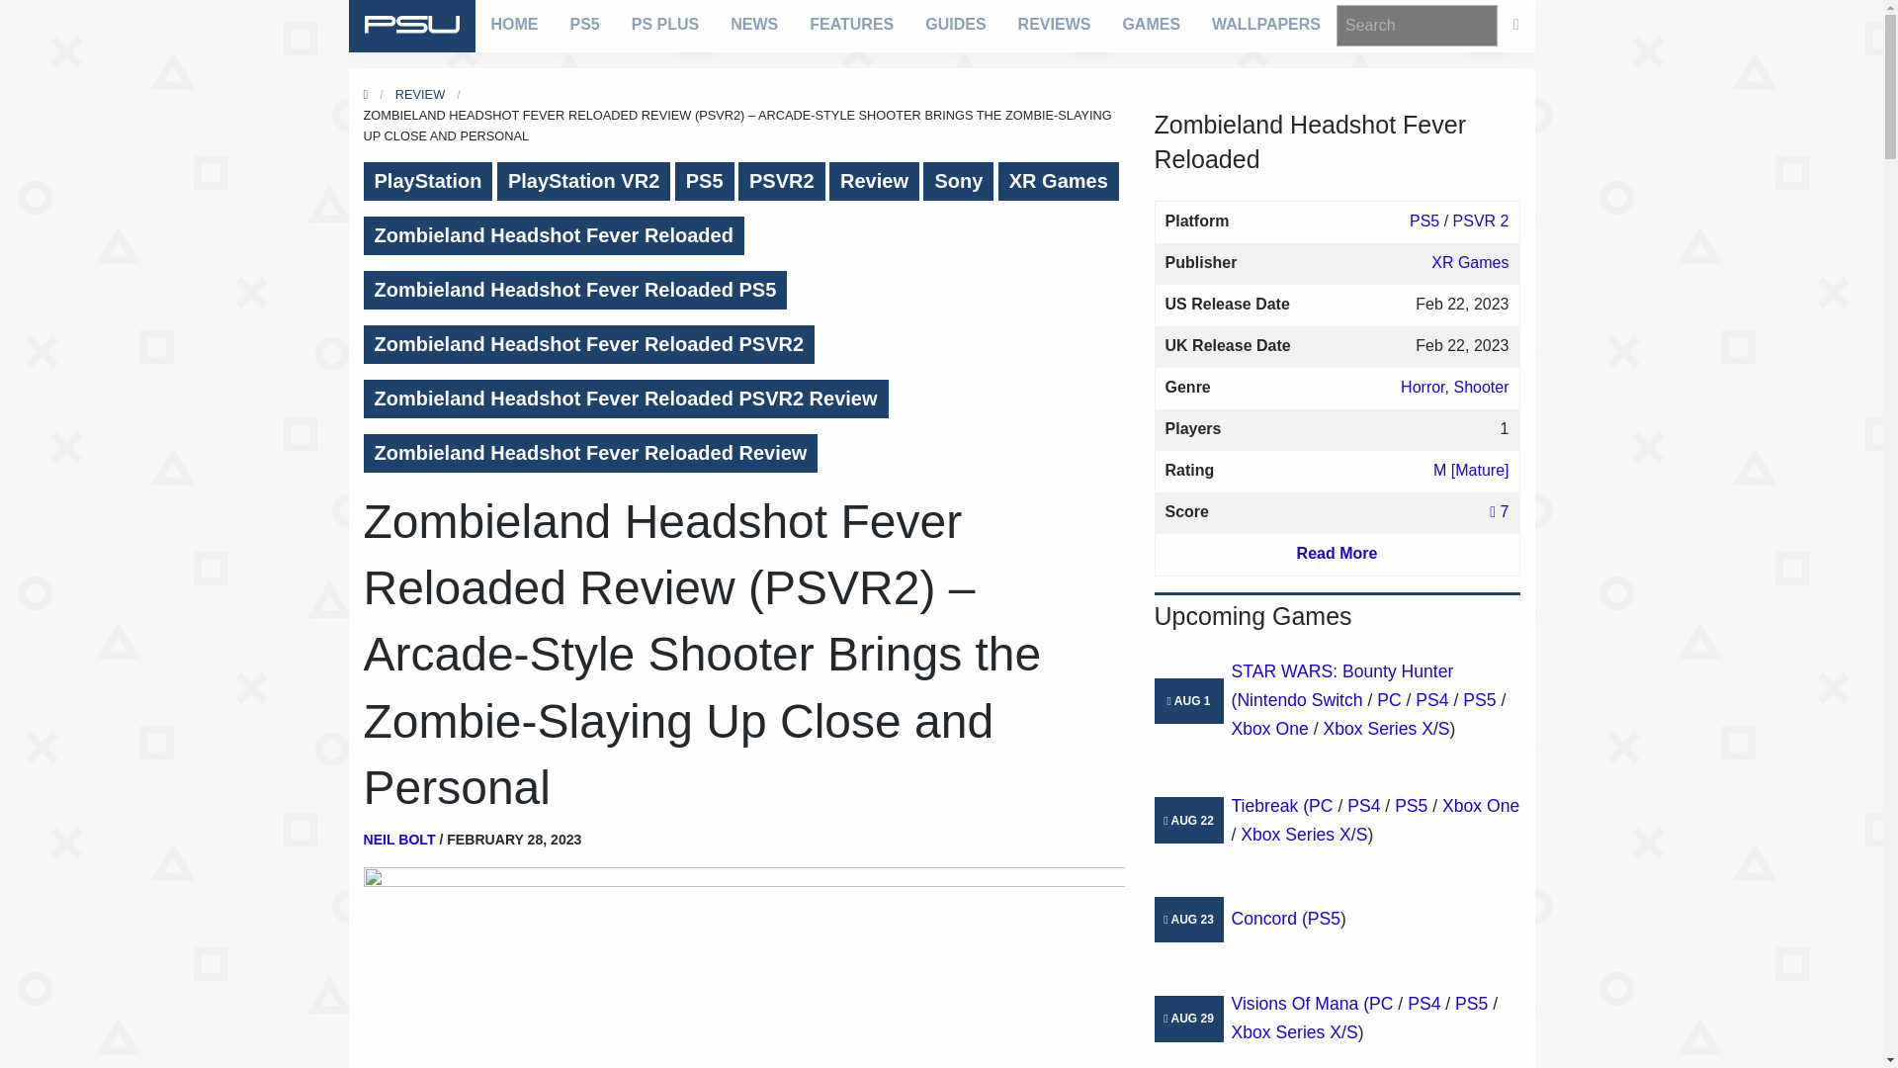 The height and width of the screenshot is (1068, 1898). I want to click on FEATURES, so click(850, 24).